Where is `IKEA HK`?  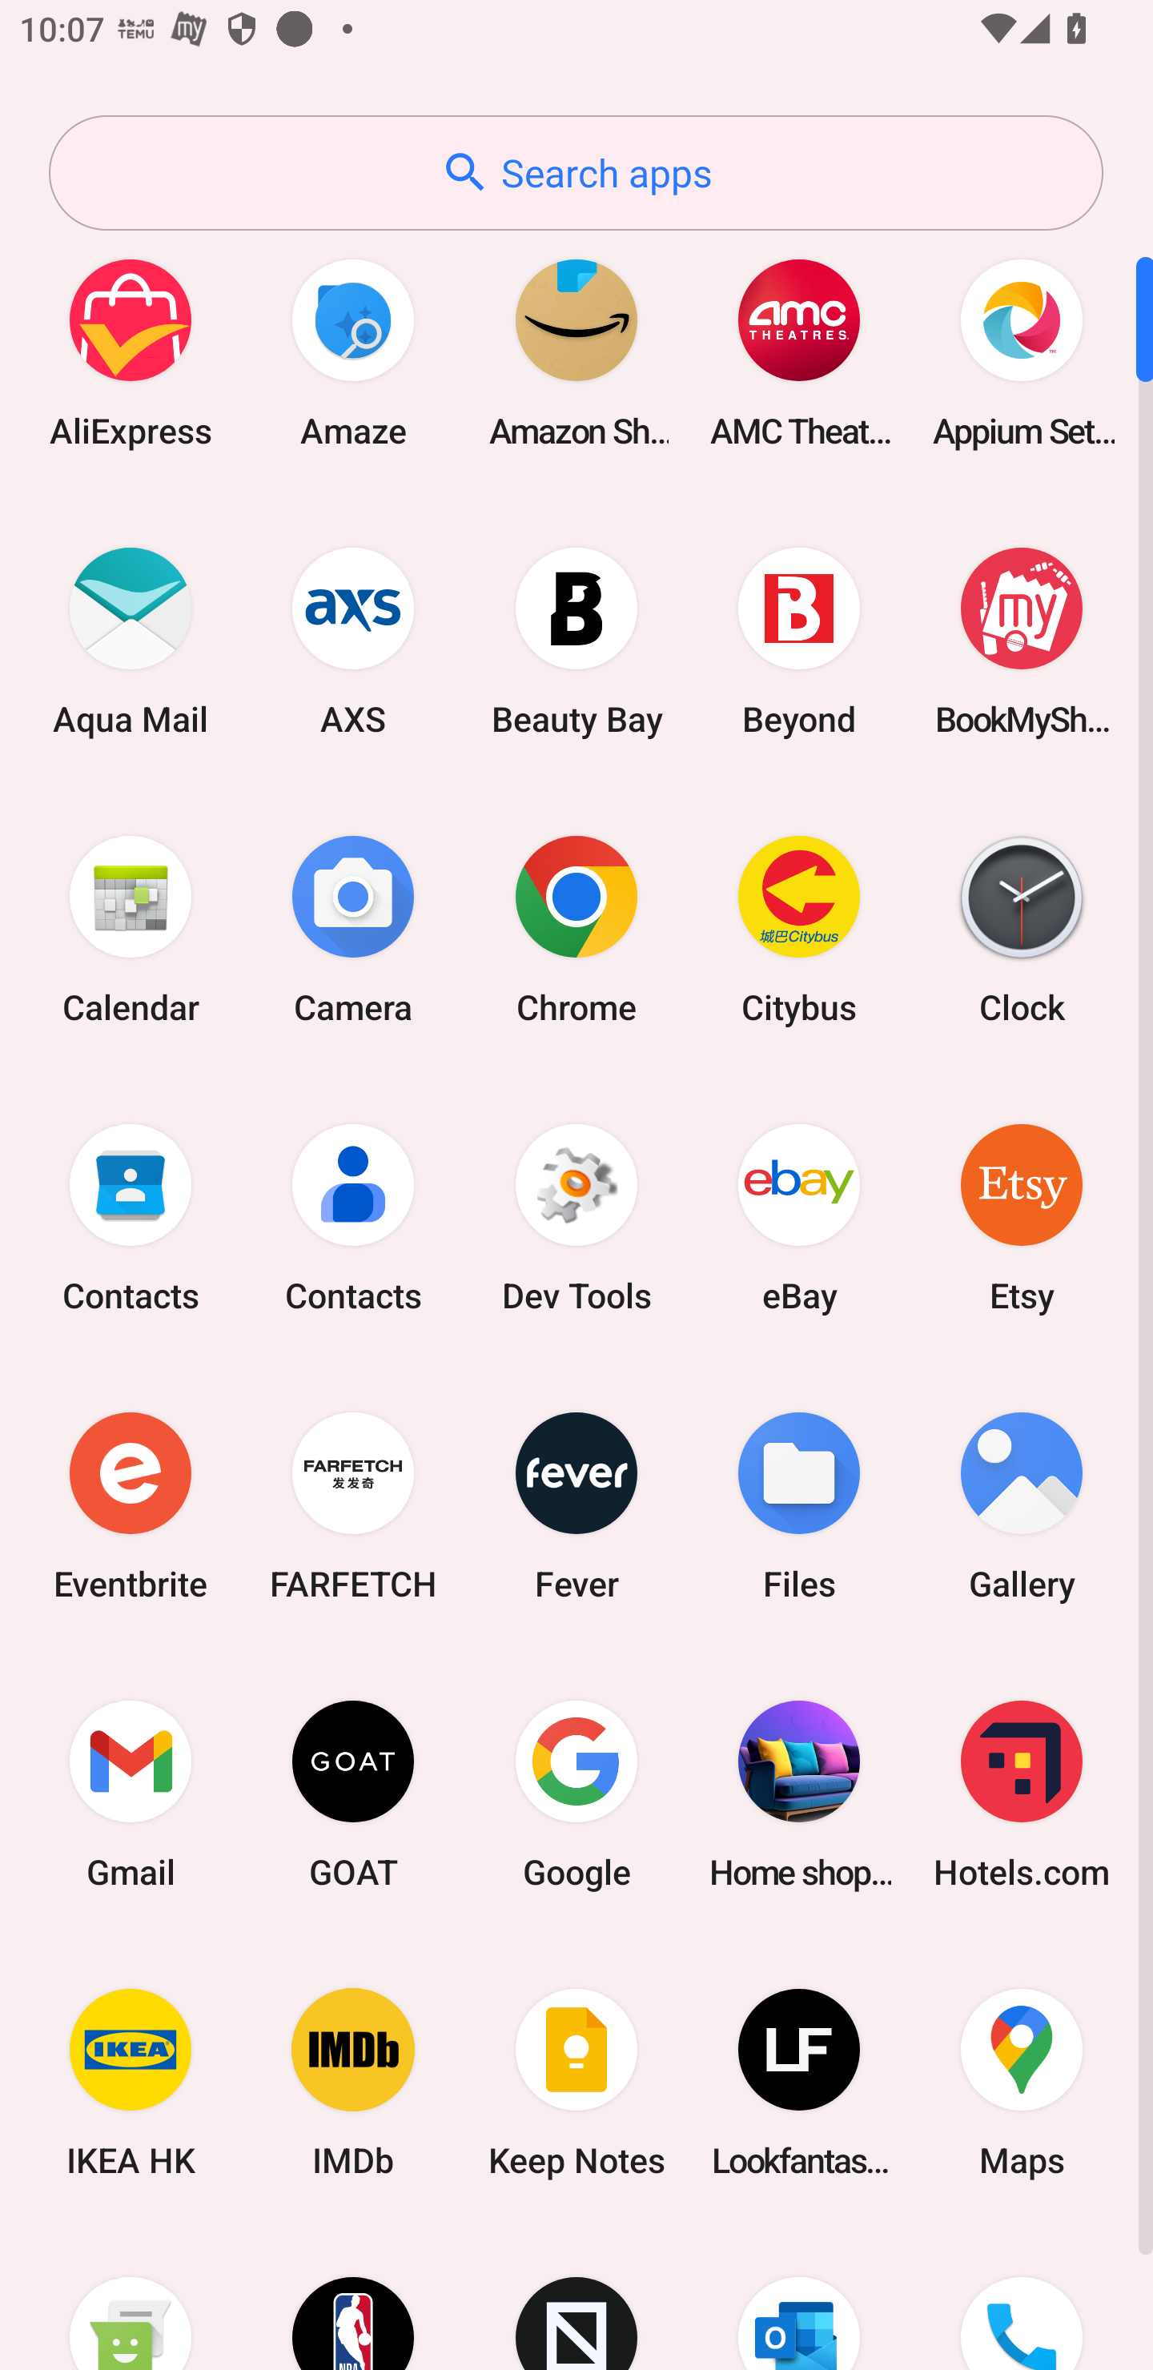 IKEA HK is located at coordinates (131, 2083).